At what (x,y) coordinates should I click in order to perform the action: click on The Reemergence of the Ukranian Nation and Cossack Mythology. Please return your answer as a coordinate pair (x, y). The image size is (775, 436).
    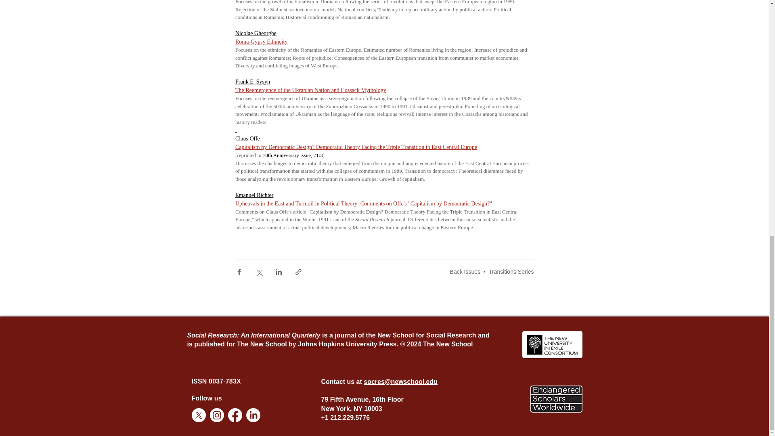
    Looking at the image, I should click on (310, 90).